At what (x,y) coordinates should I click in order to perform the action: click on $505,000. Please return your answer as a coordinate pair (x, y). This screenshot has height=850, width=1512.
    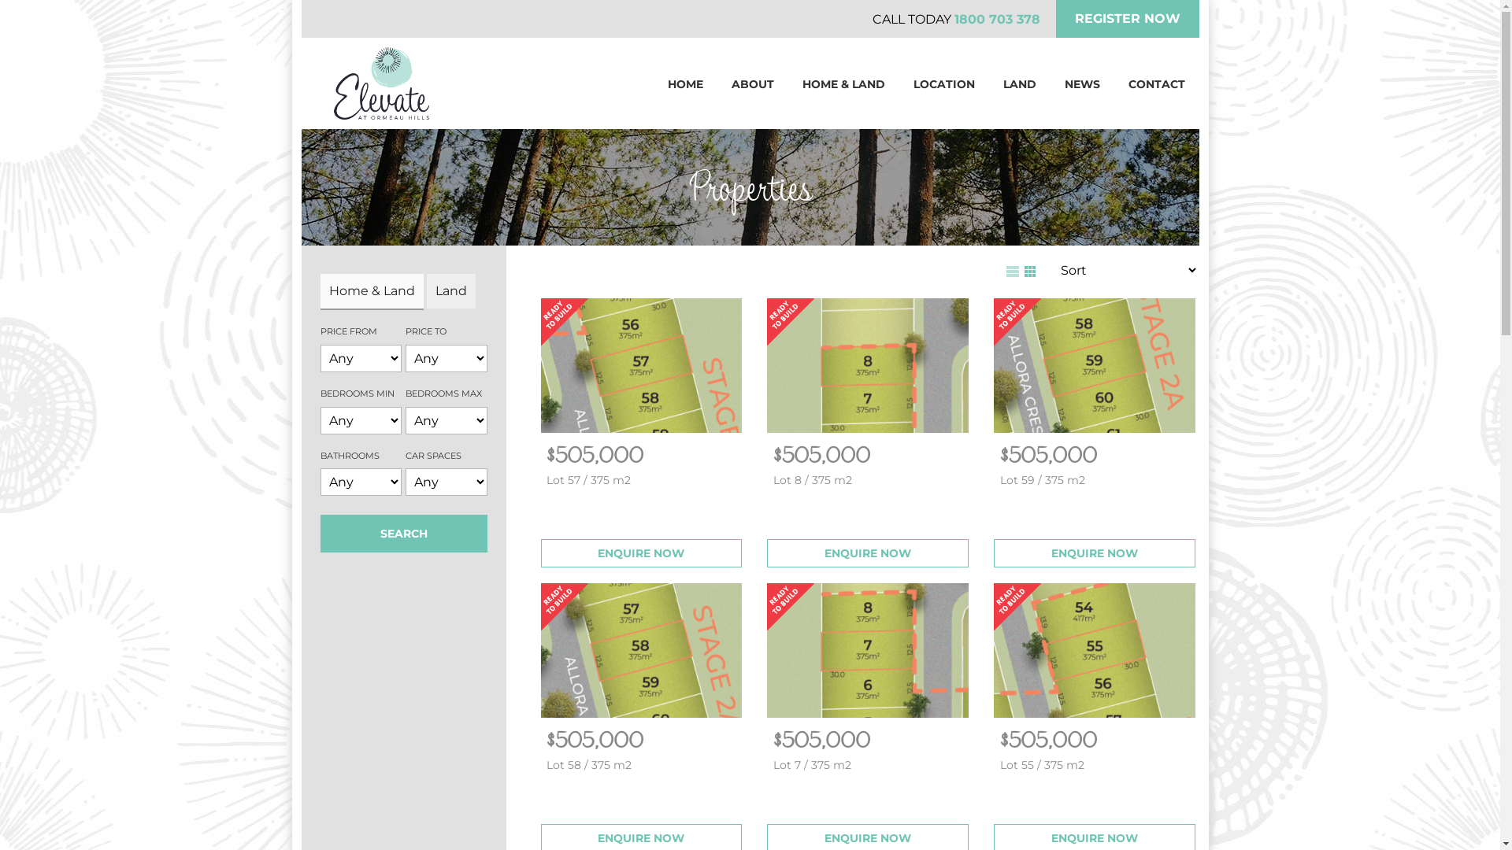
    Looking at the image, I should click on (595, 740).